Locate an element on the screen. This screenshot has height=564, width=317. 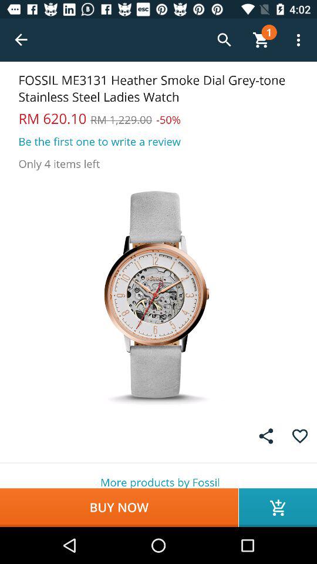
open item below the only 4 items icon is located at coordinates (158, 294).